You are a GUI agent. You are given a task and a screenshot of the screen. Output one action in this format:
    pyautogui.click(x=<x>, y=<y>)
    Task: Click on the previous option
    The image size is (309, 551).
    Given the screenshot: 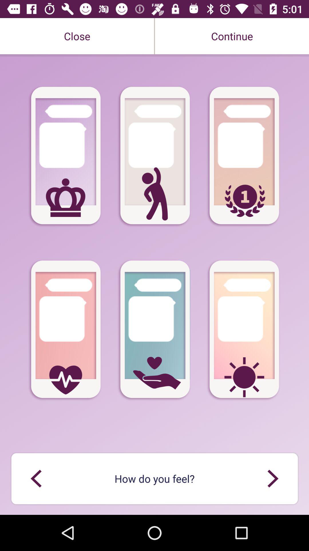 What is the action you would take?
    pyautogui.click(x=273, y=479)
    